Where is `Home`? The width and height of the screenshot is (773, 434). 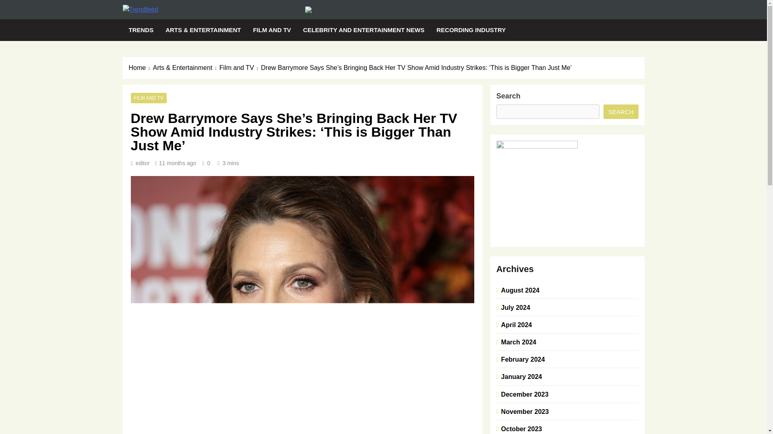
Home is located at coordinates (141, 68).